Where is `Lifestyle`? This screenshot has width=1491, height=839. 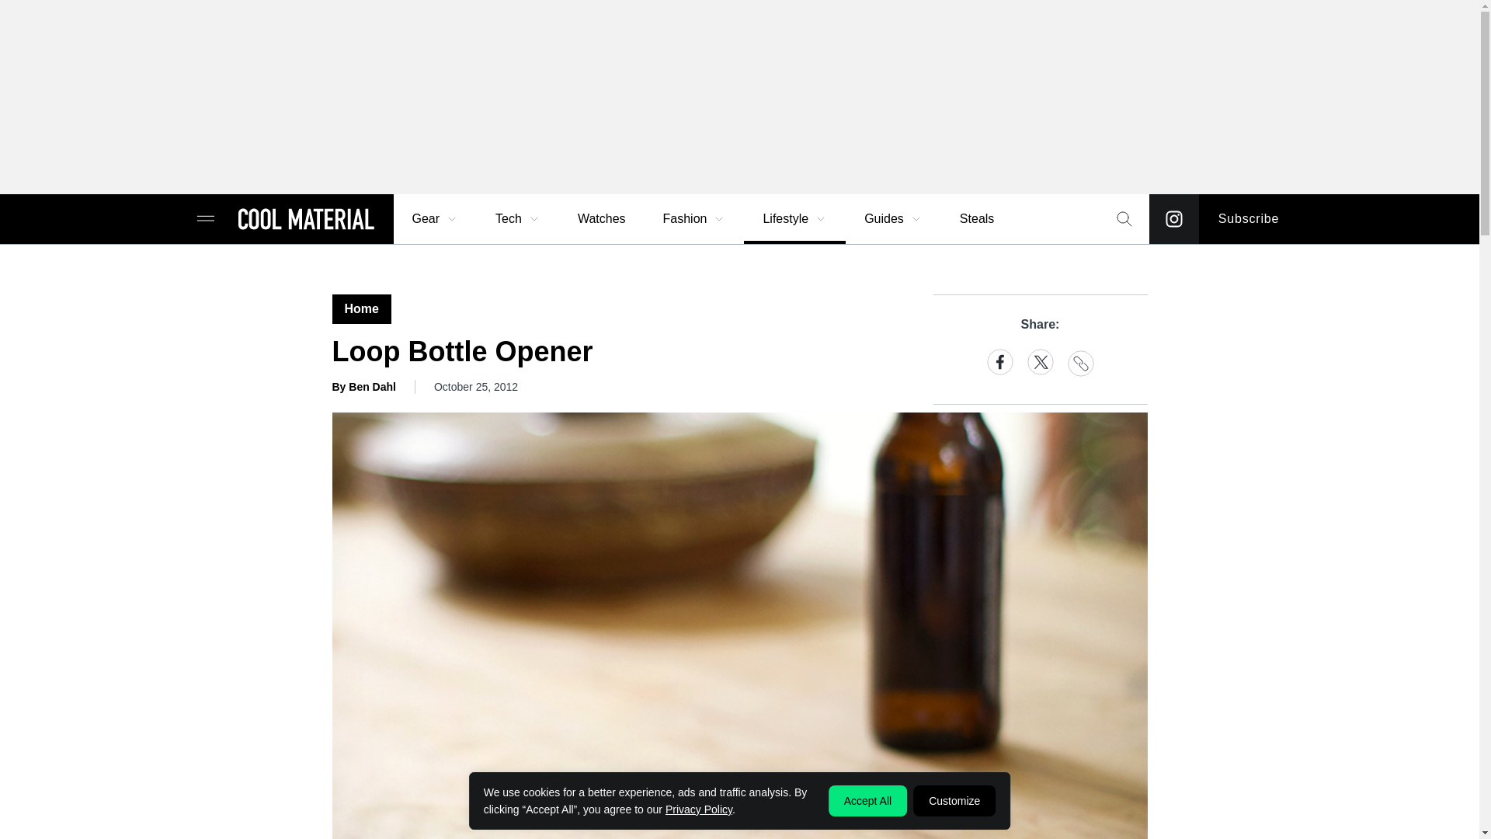
Lifestyle is located at coordinates (794, 219).